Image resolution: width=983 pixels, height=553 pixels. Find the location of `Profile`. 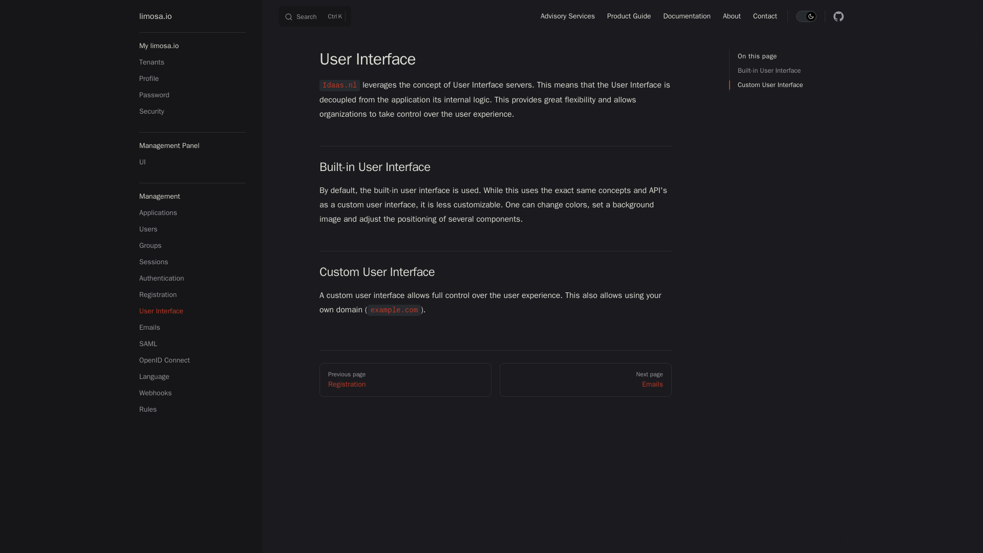

Profile is located at coordinates (193, 16).